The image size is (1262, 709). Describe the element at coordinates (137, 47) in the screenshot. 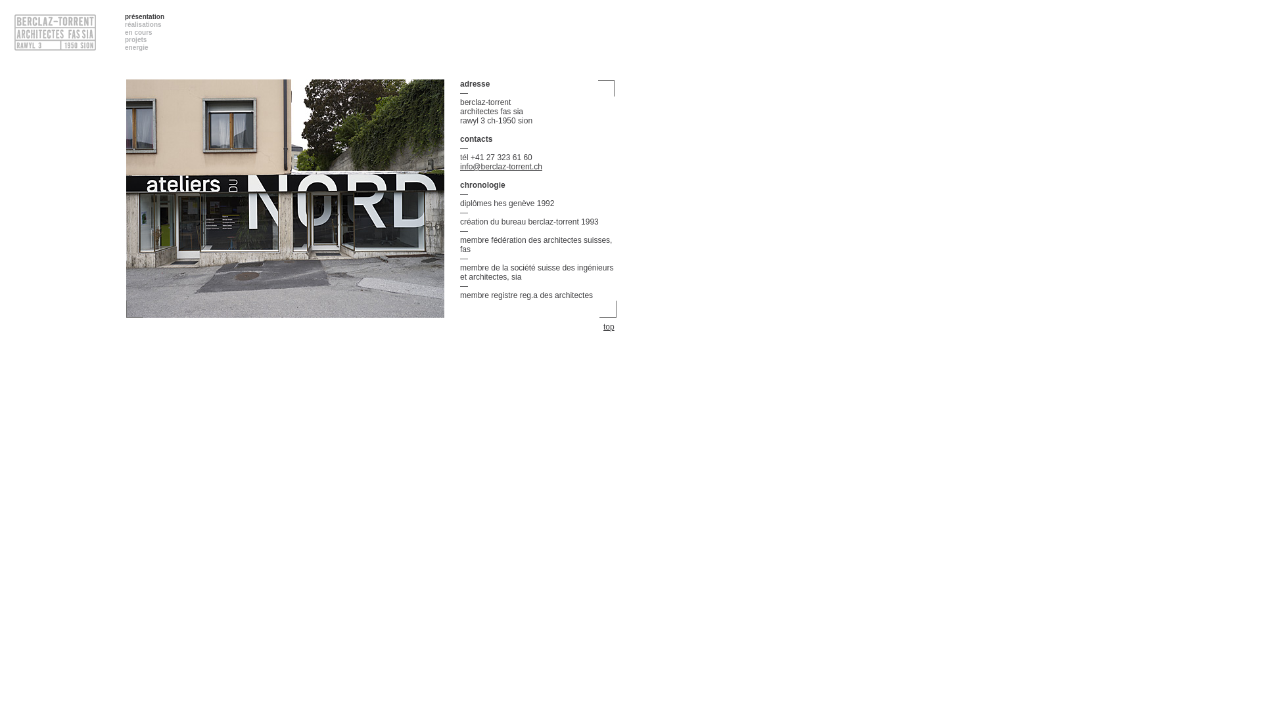

I see `energie` at that location.